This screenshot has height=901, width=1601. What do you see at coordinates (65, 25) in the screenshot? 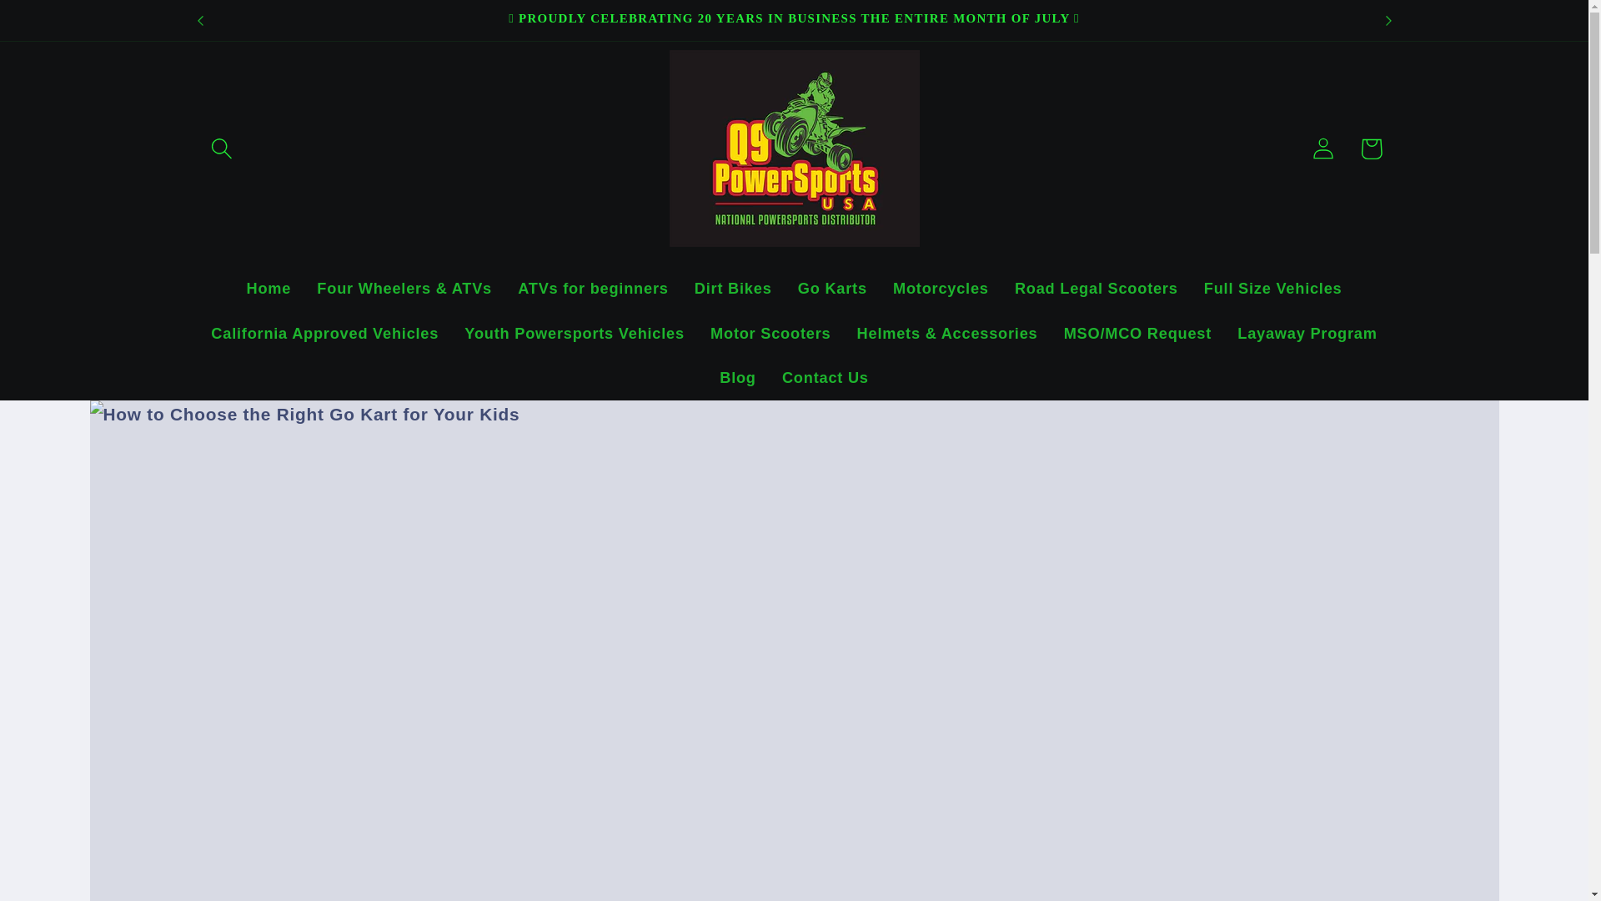
I see `Skip to content` at bounding box center [65, 25].